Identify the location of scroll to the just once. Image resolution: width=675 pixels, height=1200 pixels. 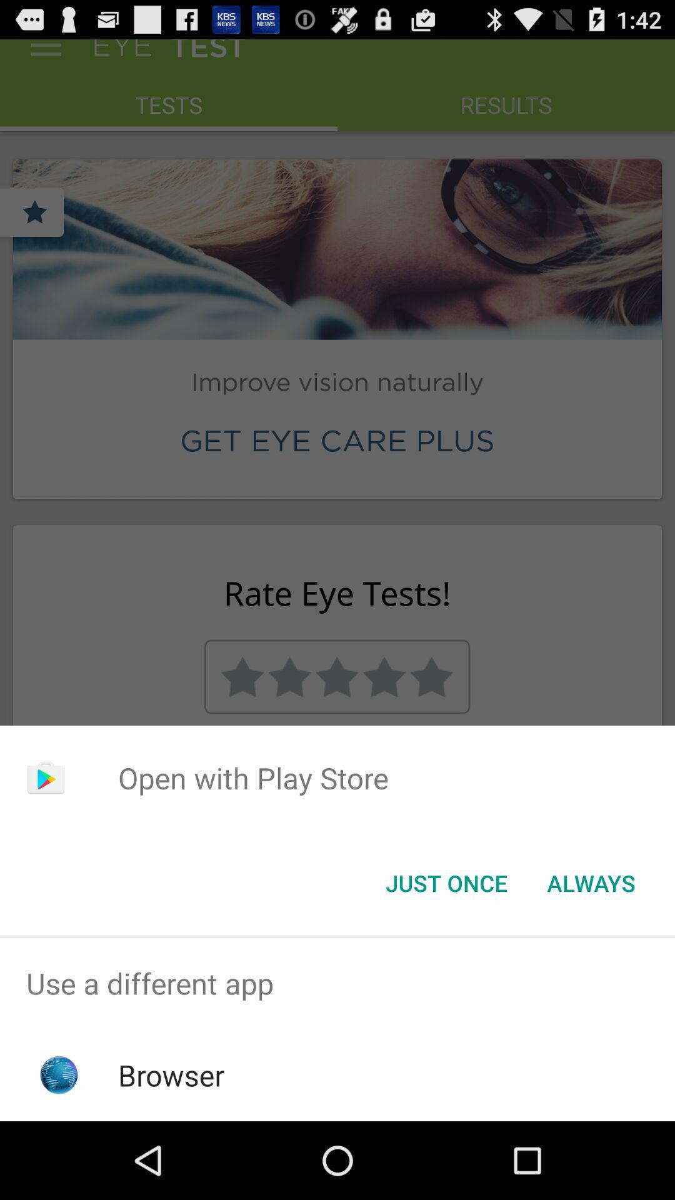
(446, 883).